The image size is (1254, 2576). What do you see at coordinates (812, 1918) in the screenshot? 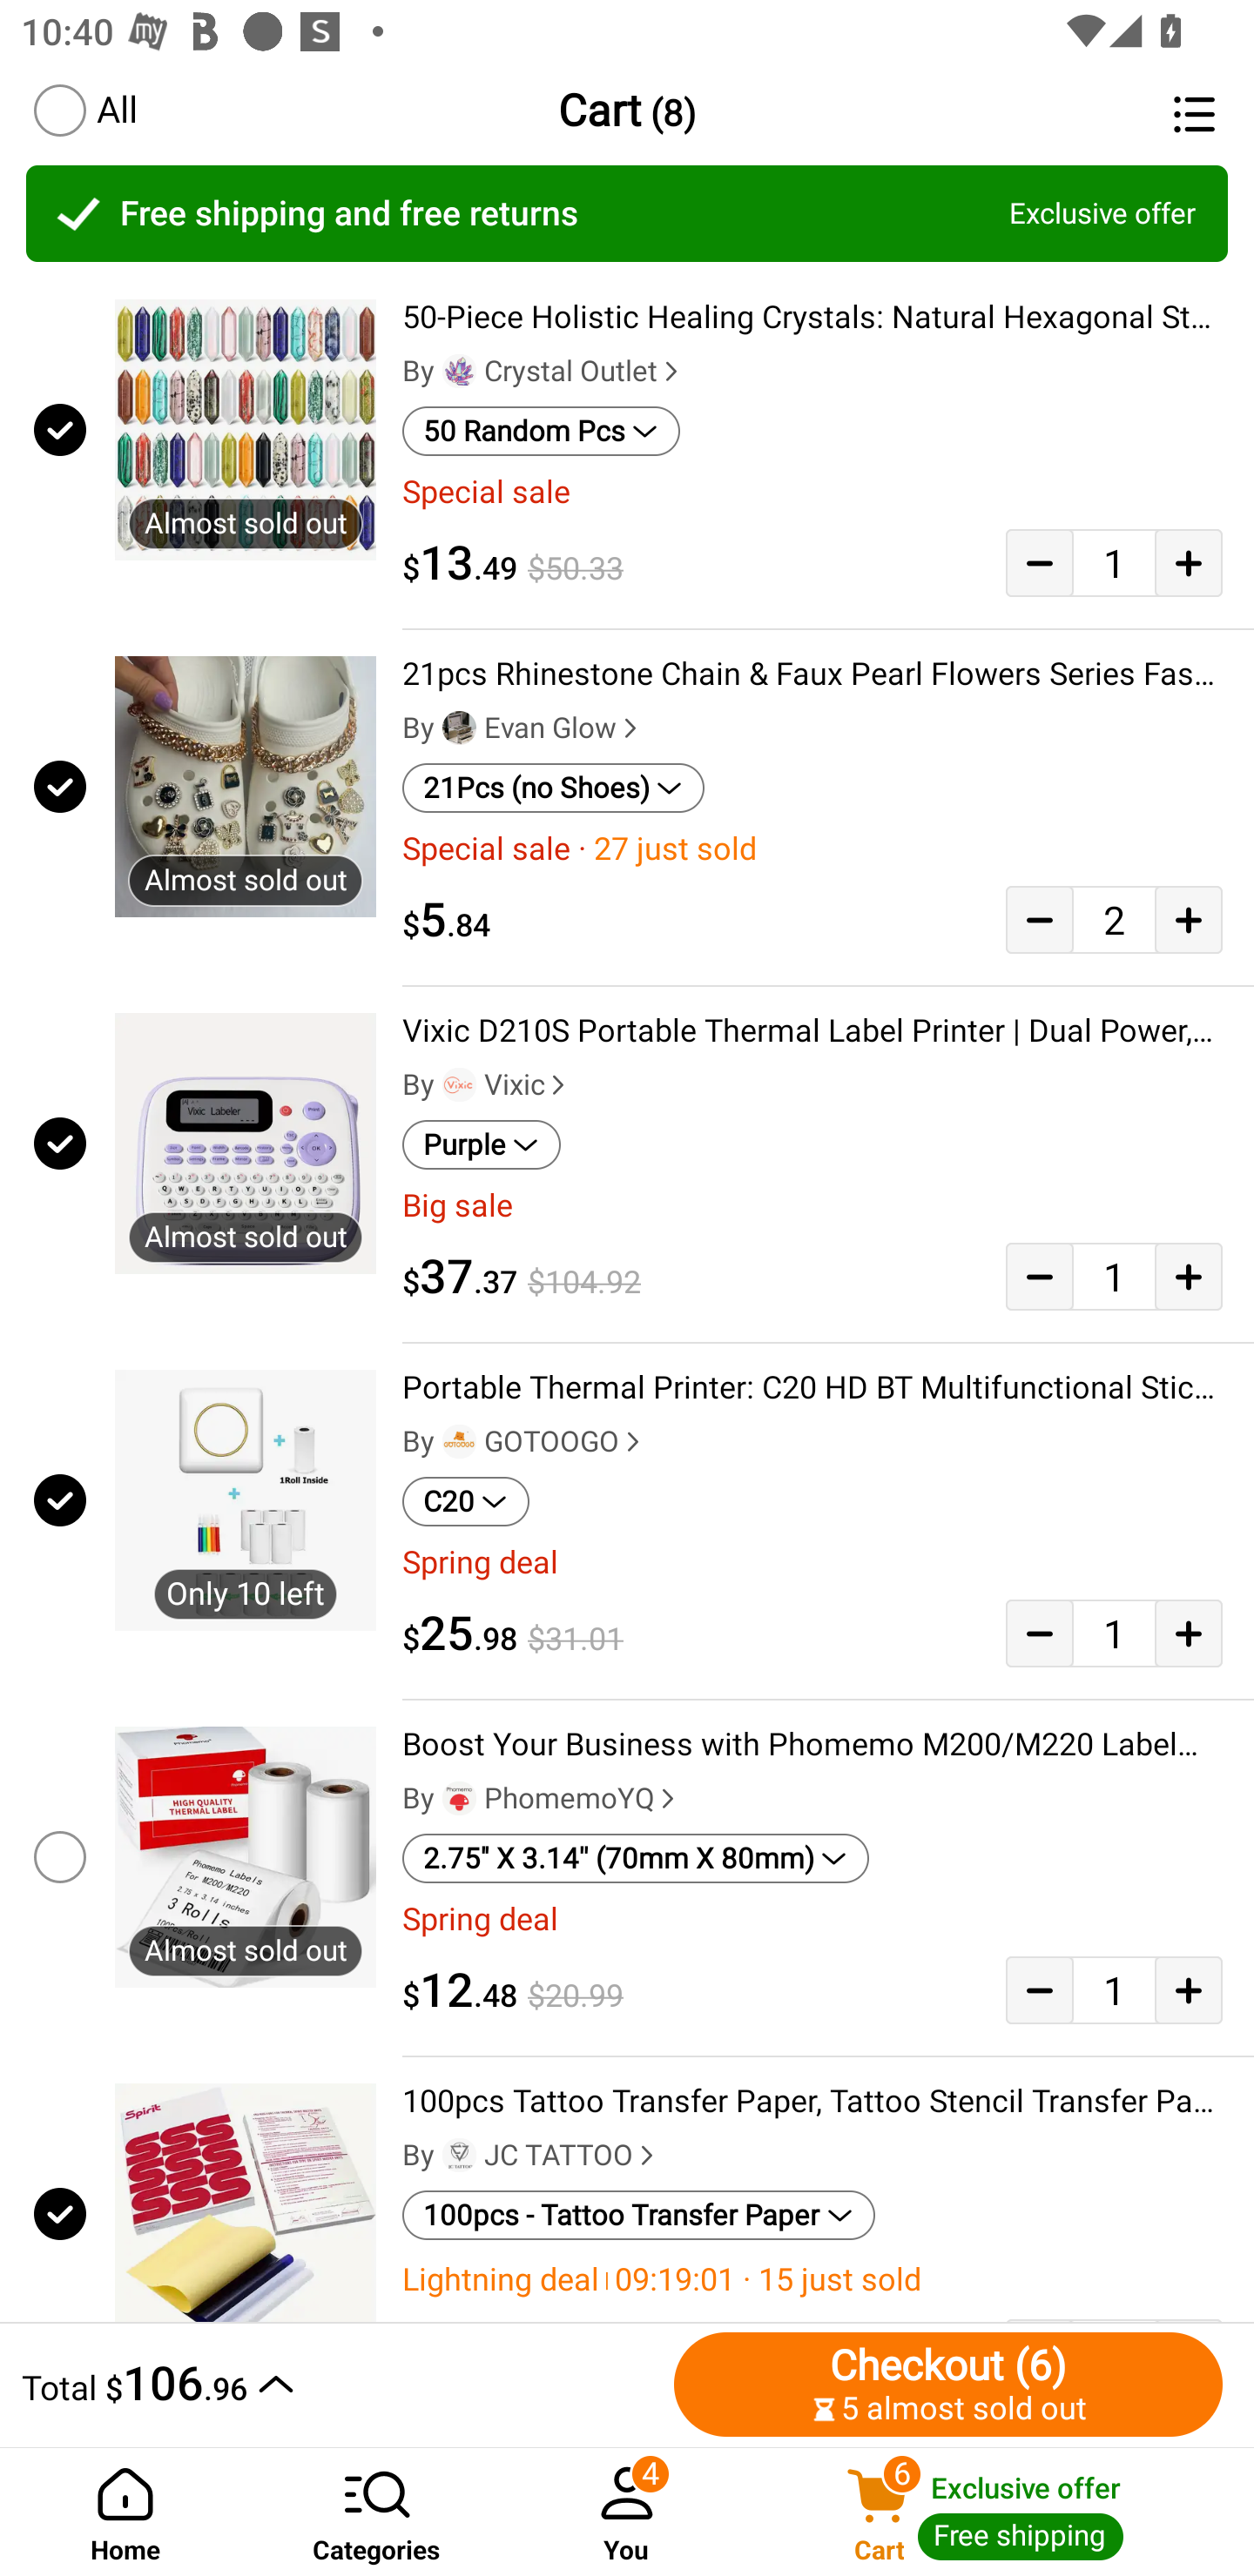
I see `Spring deal` at bounding box center [812, 1918].